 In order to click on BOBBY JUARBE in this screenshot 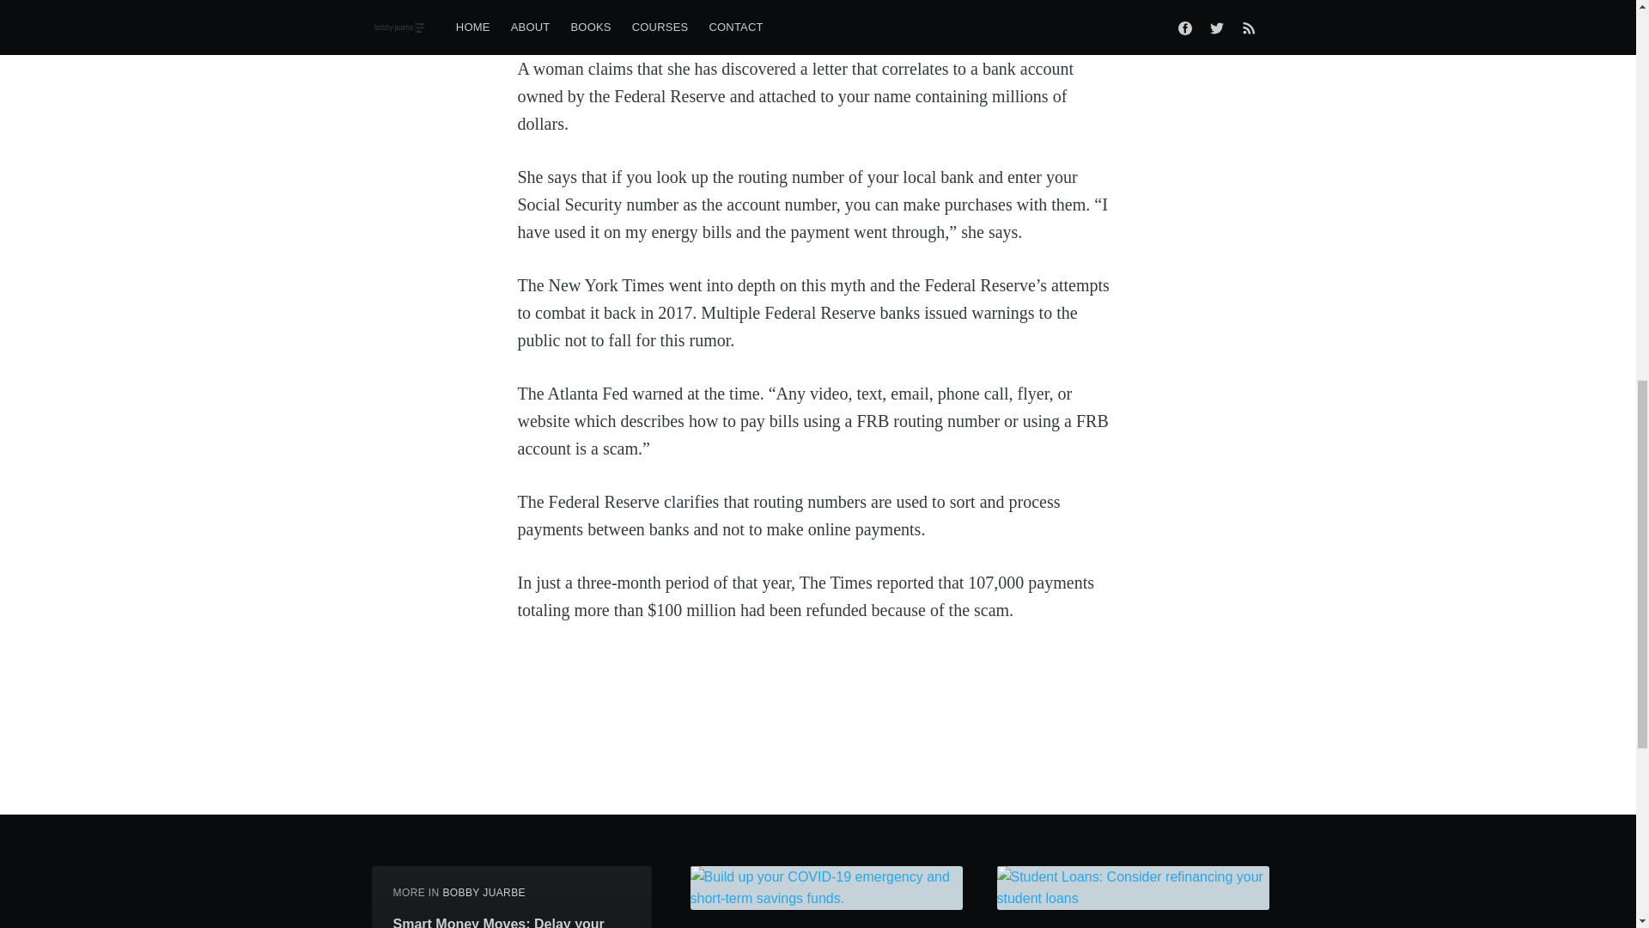, I will do `click(484, 893)`.